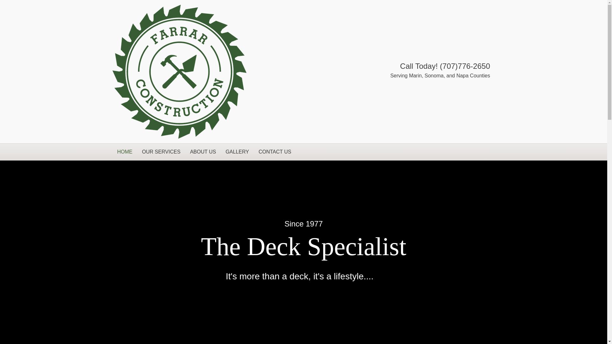  I want to click on OUR SERVICES, so click(161, 152).